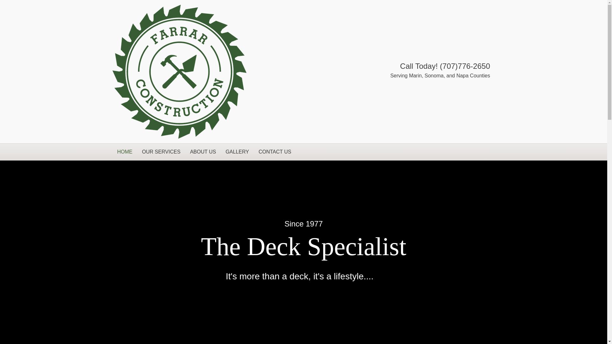  I want to click on OUR SERVICES, so click(161, 152).